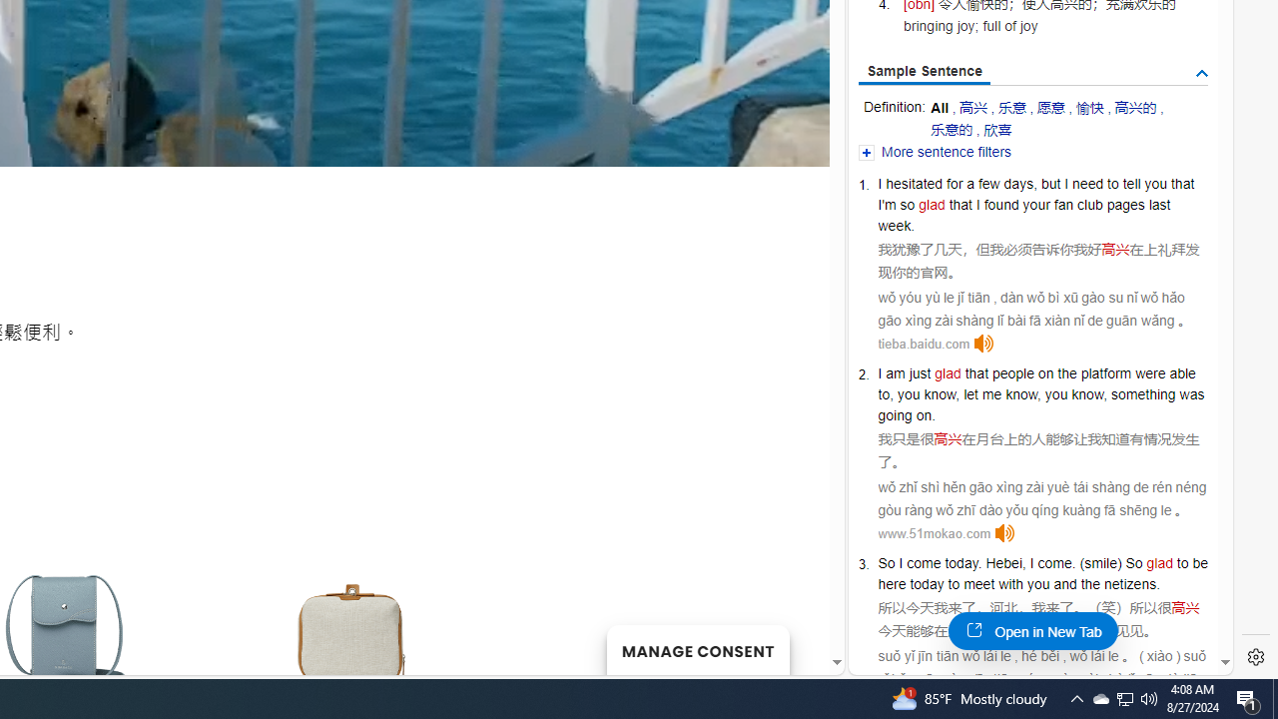 This screenshot has width=1278, height=719. What do you see at coordinates (1106, 373) in the screenshot?
I see `platform` at bounding box center [1106, 373].